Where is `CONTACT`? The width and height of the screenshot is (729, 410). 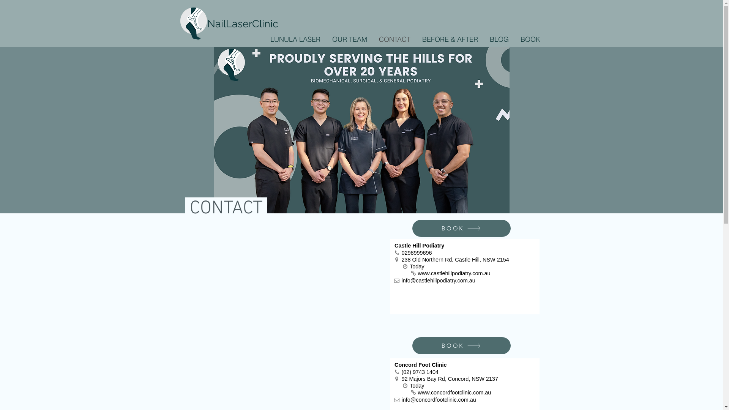
CONTACT is located at coordinates (394, 39).